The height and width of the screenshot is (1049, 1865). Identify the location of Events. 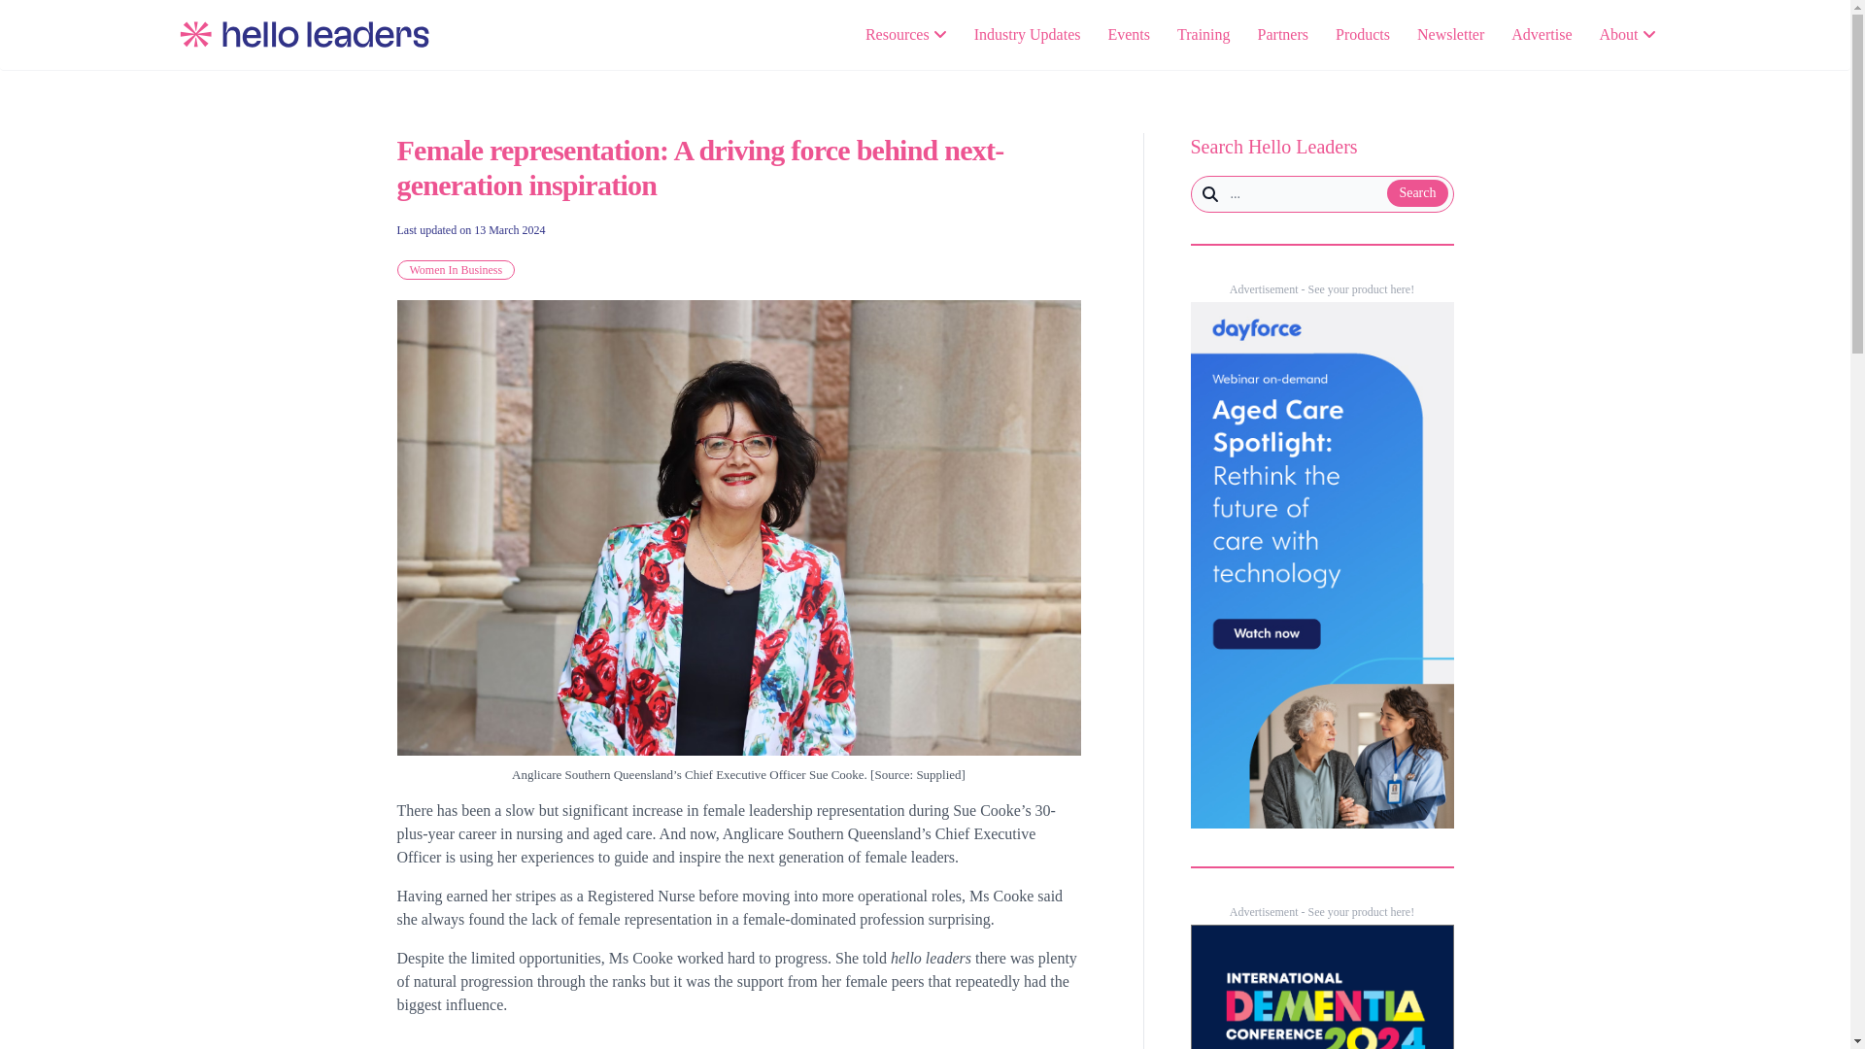
(1129, 34).